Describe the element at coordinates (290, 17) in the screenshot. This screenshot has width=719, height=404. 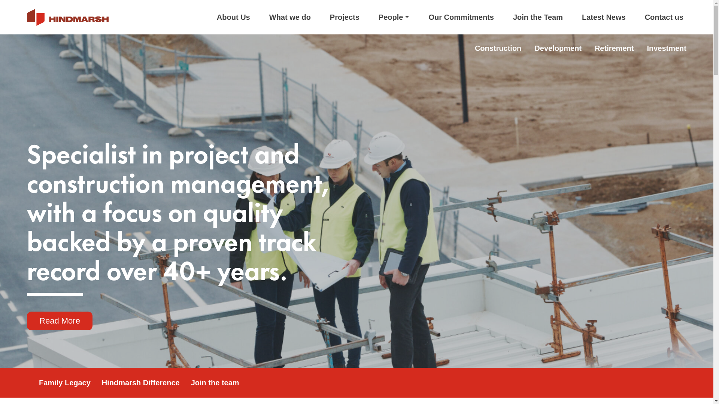
I see `What we do` at that location.